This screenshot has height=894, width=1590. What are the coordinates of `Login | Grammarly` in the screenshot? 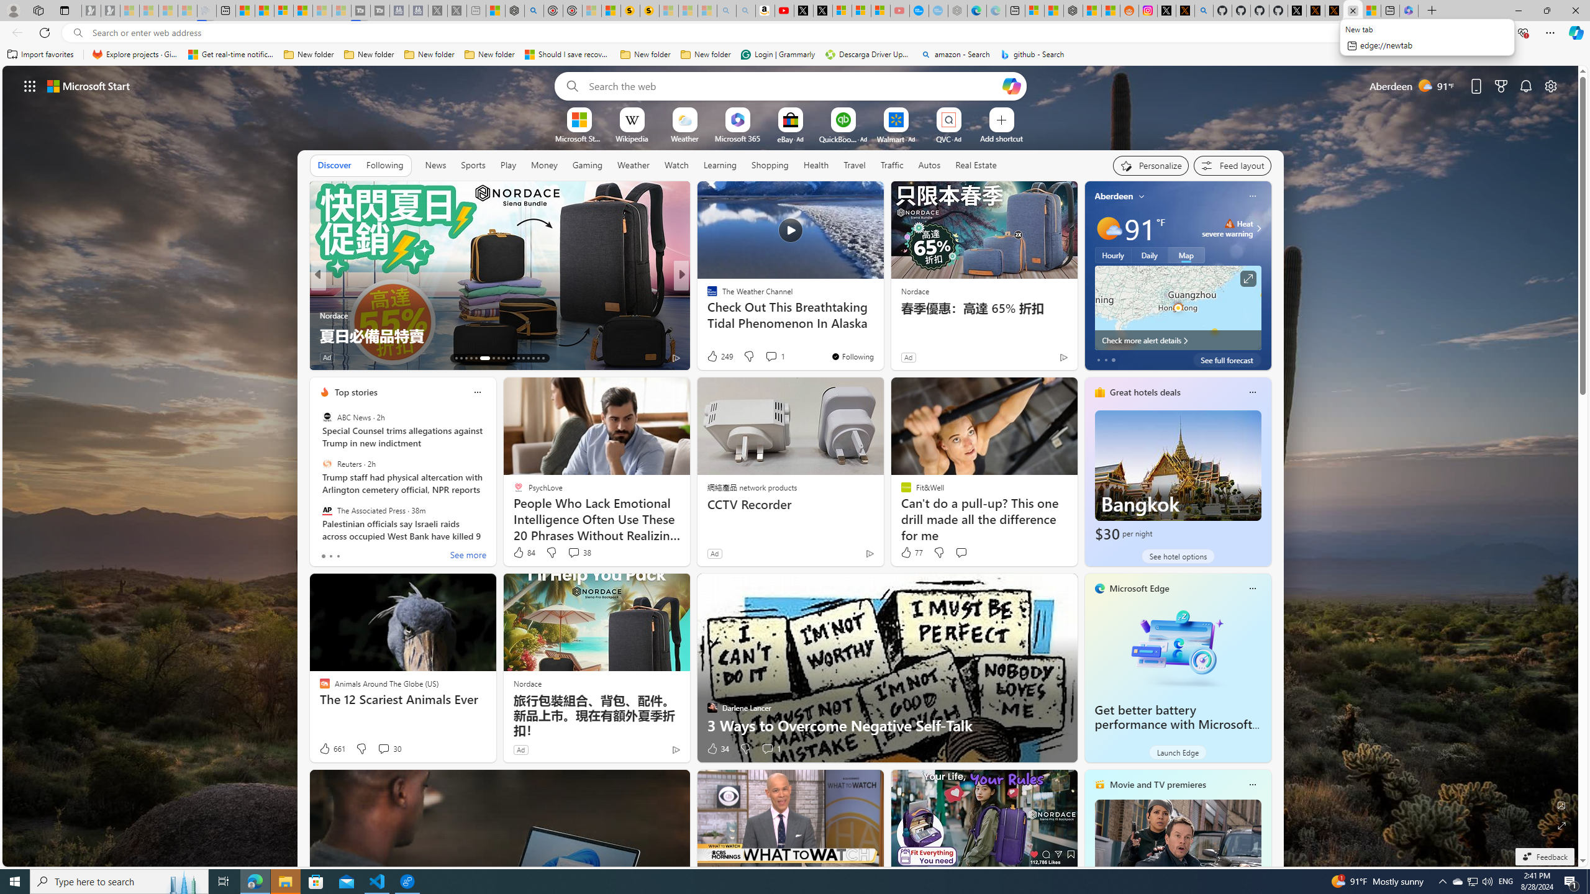 It's located at (778, 55).